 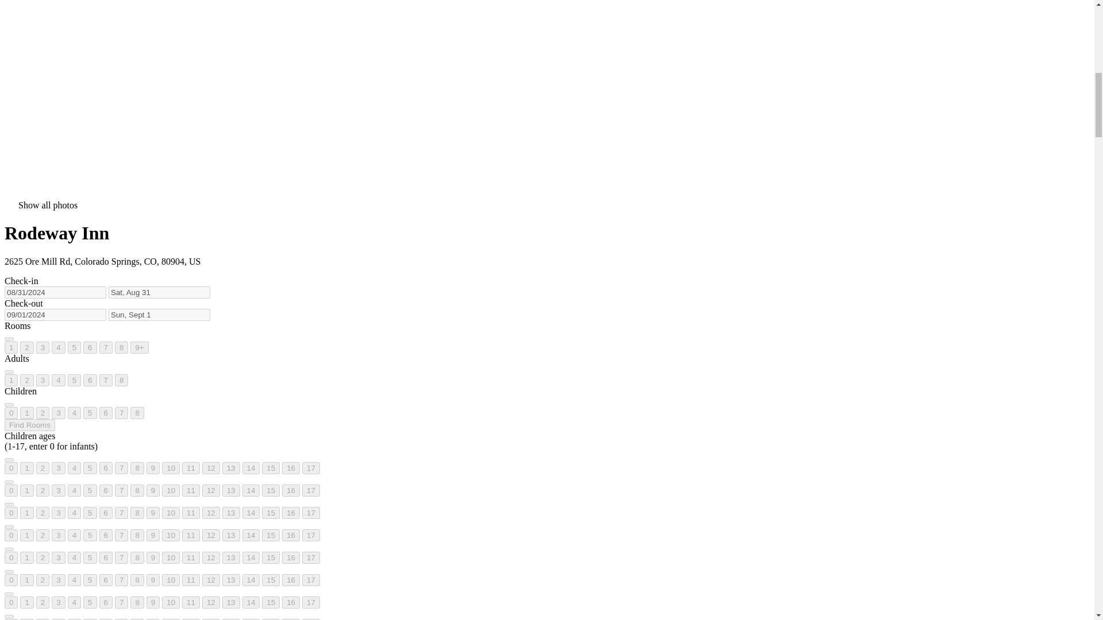 What do you see at coordinates (59, 380) in the screenshot?
I see `4` at bounding box center [59, 380].